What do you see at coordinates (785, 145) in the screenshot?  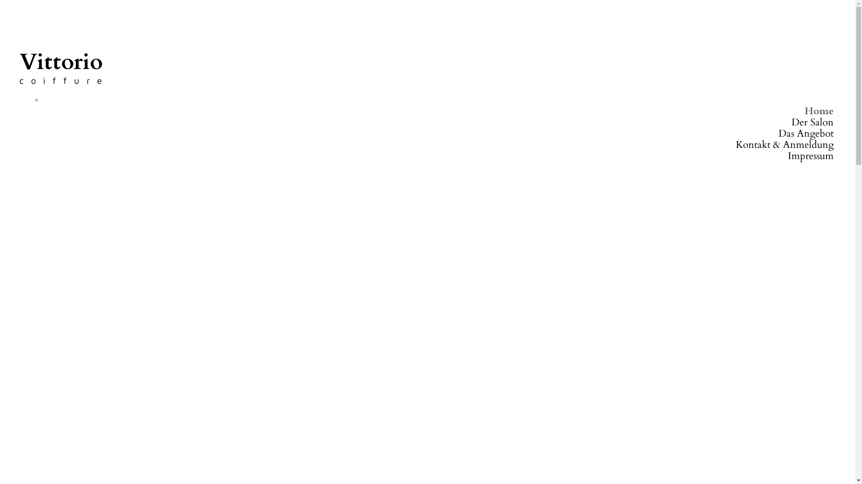 I see `Kontakt & Anmeldung` at bounding box center [785, 145].